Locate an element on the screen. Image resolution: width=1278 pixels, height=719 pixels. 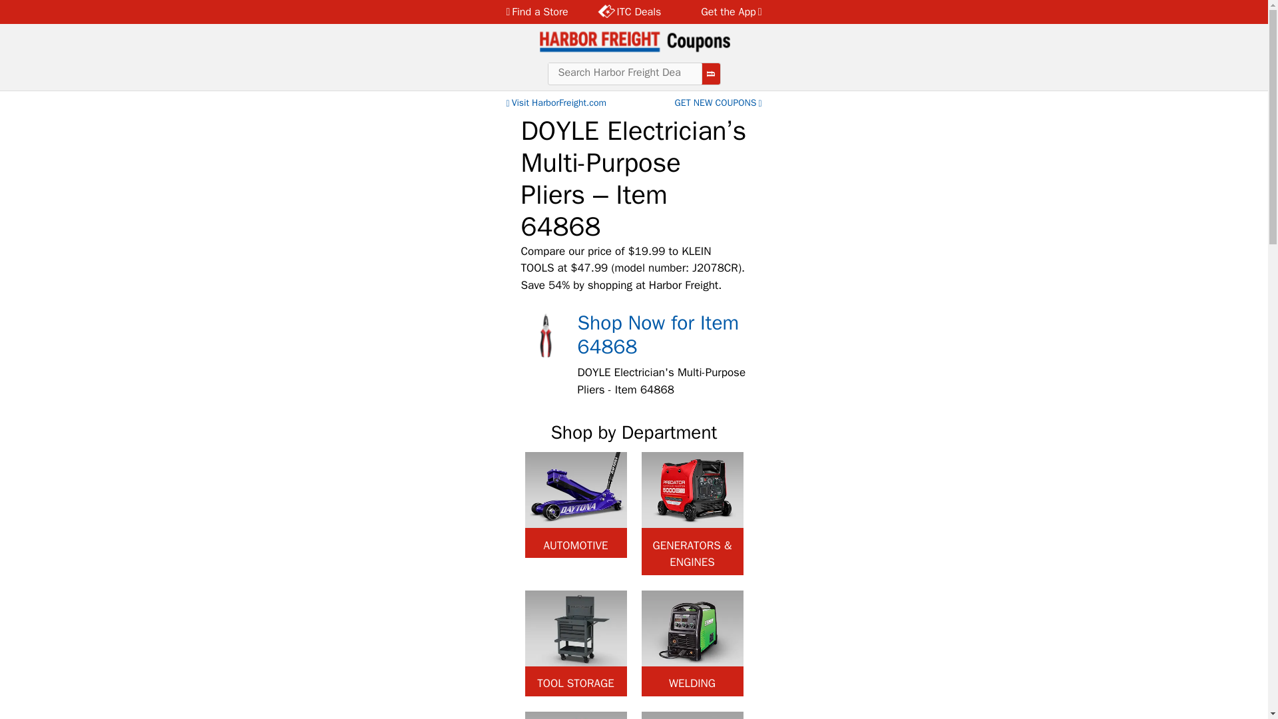
Download the Harbor Freight App is located at coordinates (723, 12).